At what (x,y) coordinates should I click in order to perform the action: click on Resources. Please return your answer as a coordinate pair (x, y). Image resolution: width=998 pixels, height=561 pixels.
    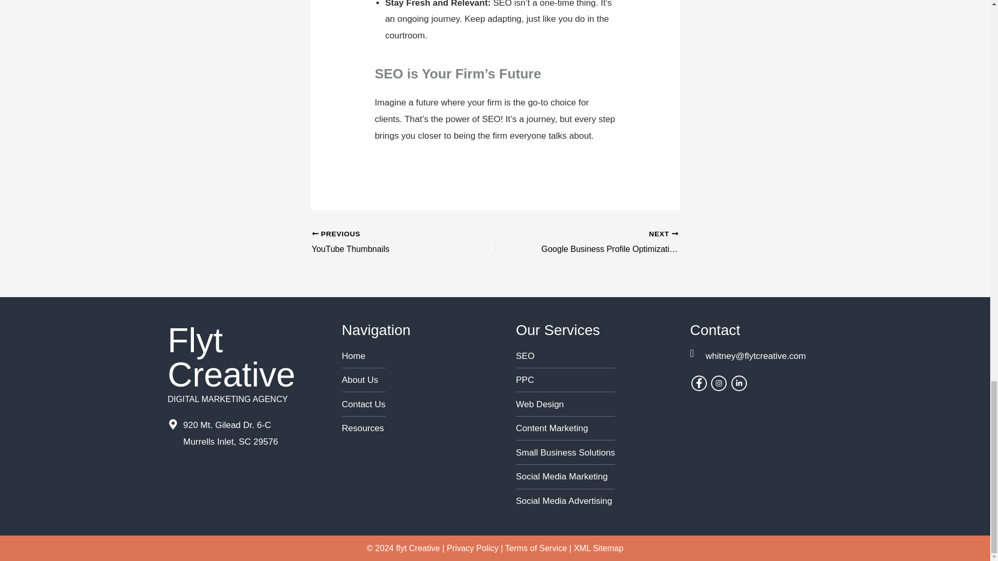
    Looking at the image, I should click on (385, 242).